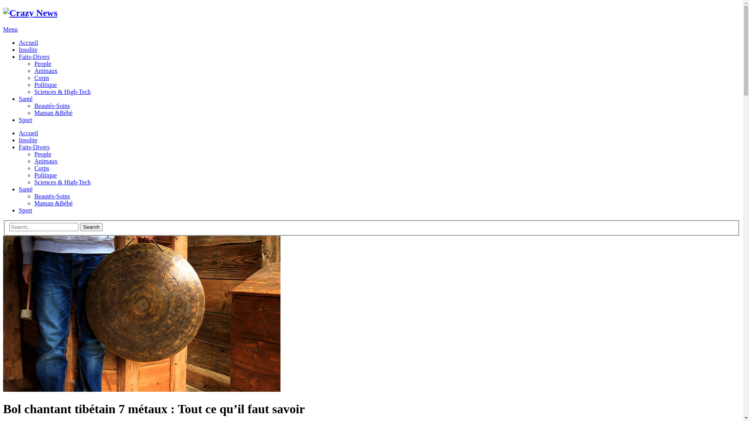  What do you see at coordinates (28, 133) in the screenshot?
I see `Accueil` at bounding box center [28, 133].